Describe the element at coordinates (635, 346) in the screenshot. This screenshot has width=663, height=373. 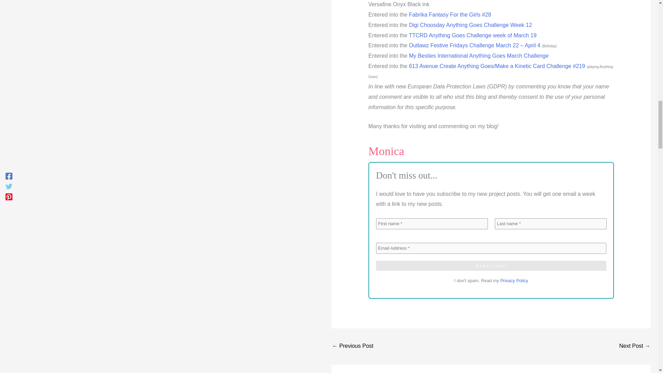
I see `Trying watercolor pens` at that location.